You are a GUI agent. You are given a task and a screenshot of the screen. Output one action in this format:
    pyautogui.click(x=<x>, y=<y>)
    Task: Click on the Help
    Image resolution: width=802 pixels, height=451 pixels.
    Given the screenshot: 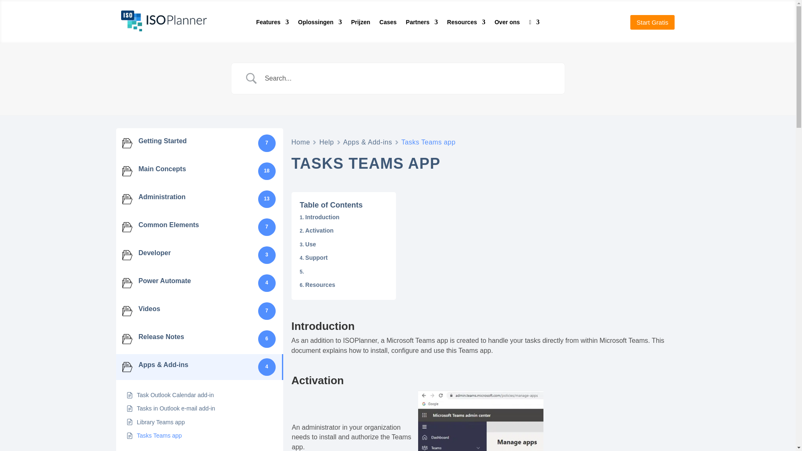 What is the action you would take?
    pyautogui.click(x=326, y=142)
    